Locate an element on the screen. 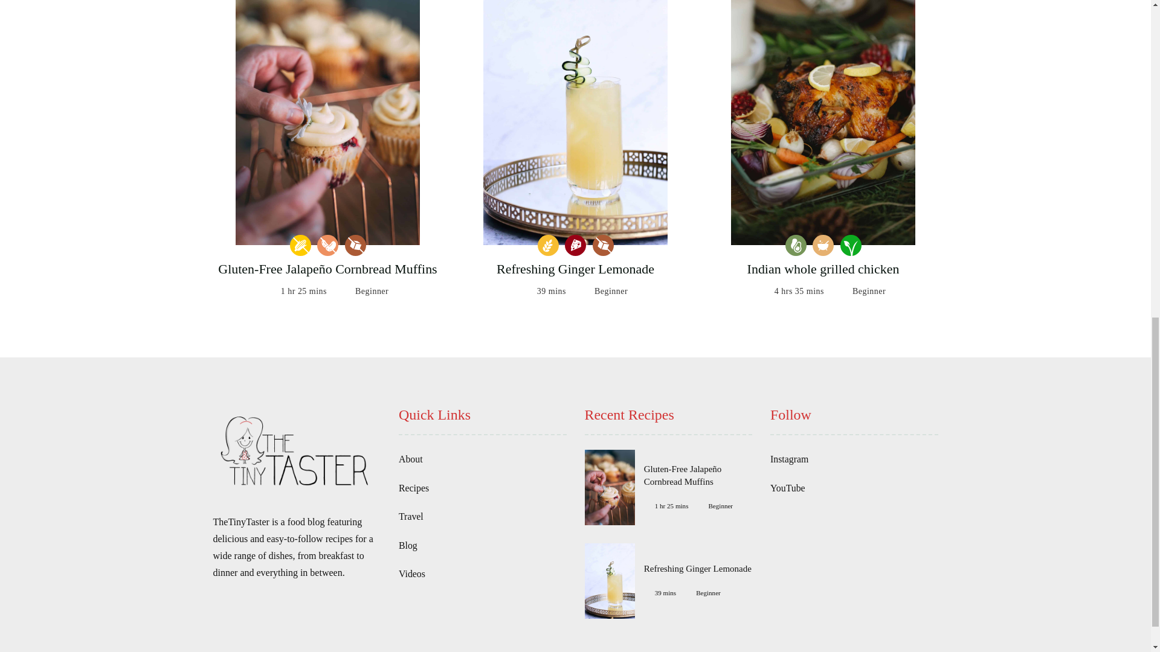 The width and height of the screenshot is (1160, 652). keto is located at coordinates (795, 245).